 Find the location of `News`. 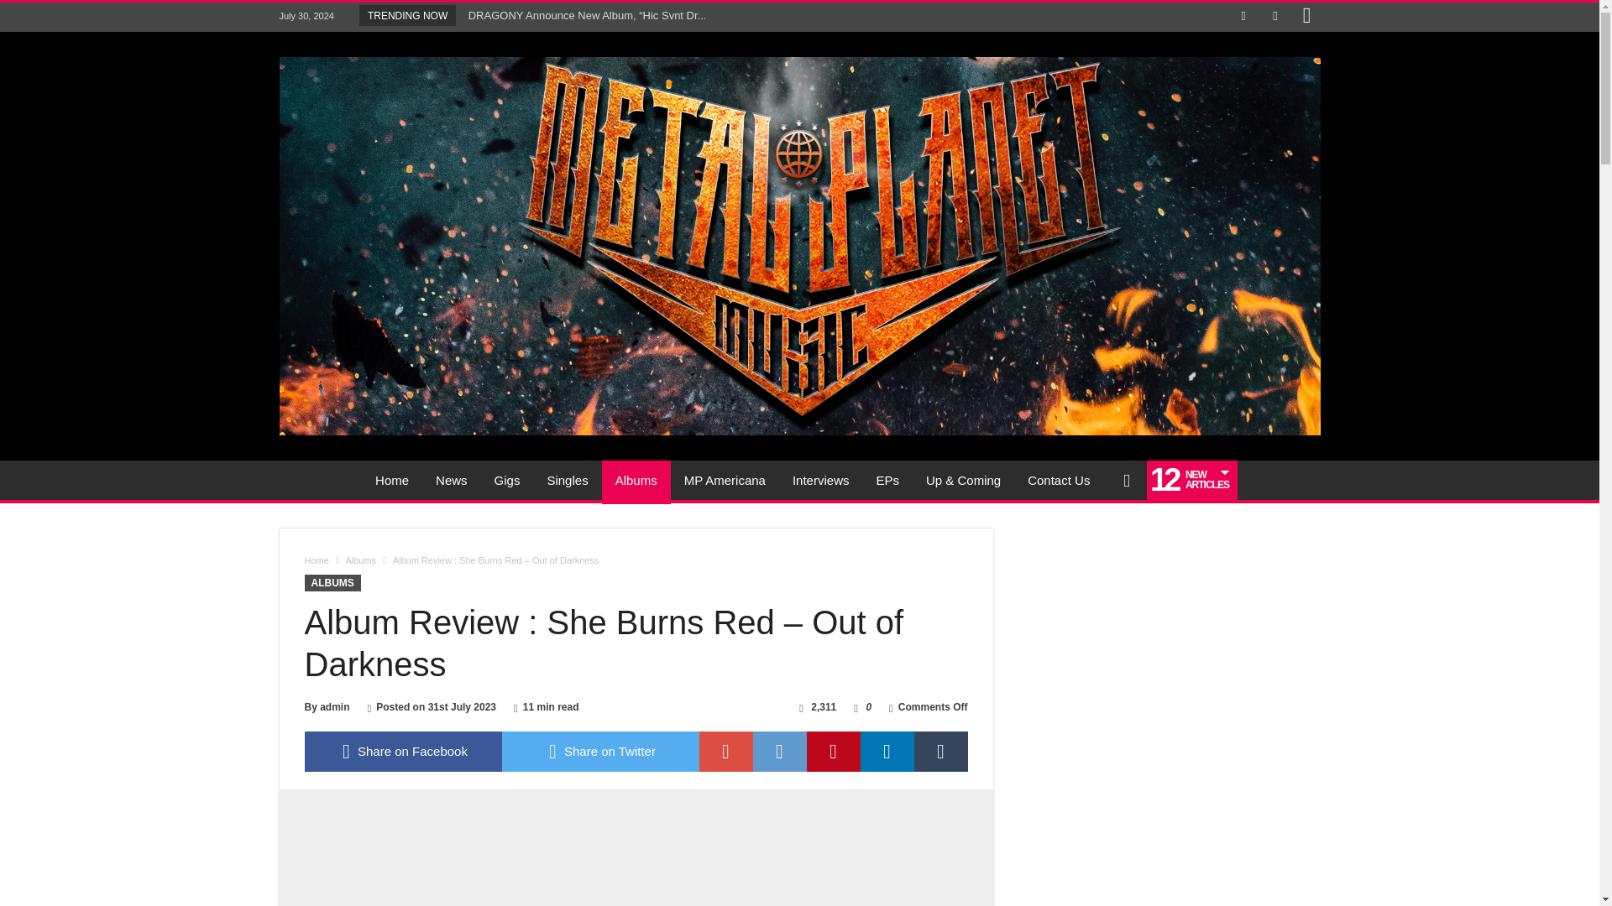

News is located at coordinates (452, 480).